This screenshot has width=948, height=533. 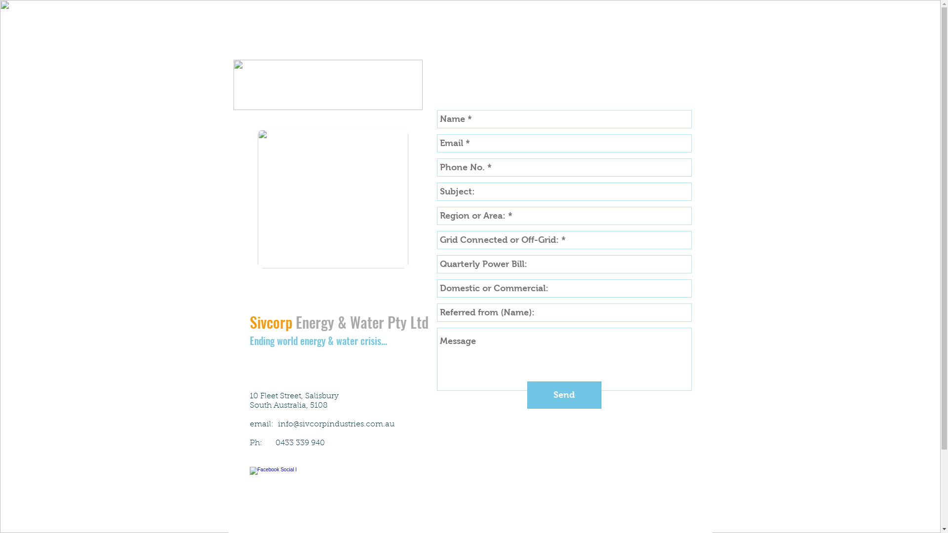 What do you see at coordinates (472, 42) in the screenshot?
I see `SOLAR FARMING` at bounding box center [472, 42].